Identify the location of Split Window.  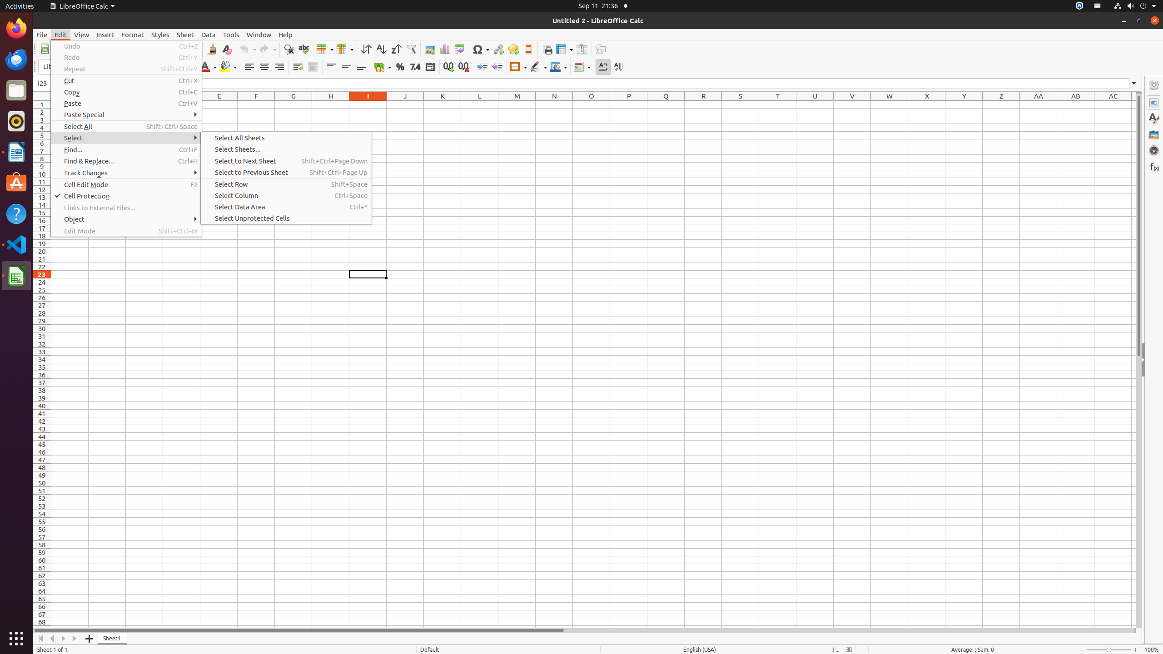
(581, 49).